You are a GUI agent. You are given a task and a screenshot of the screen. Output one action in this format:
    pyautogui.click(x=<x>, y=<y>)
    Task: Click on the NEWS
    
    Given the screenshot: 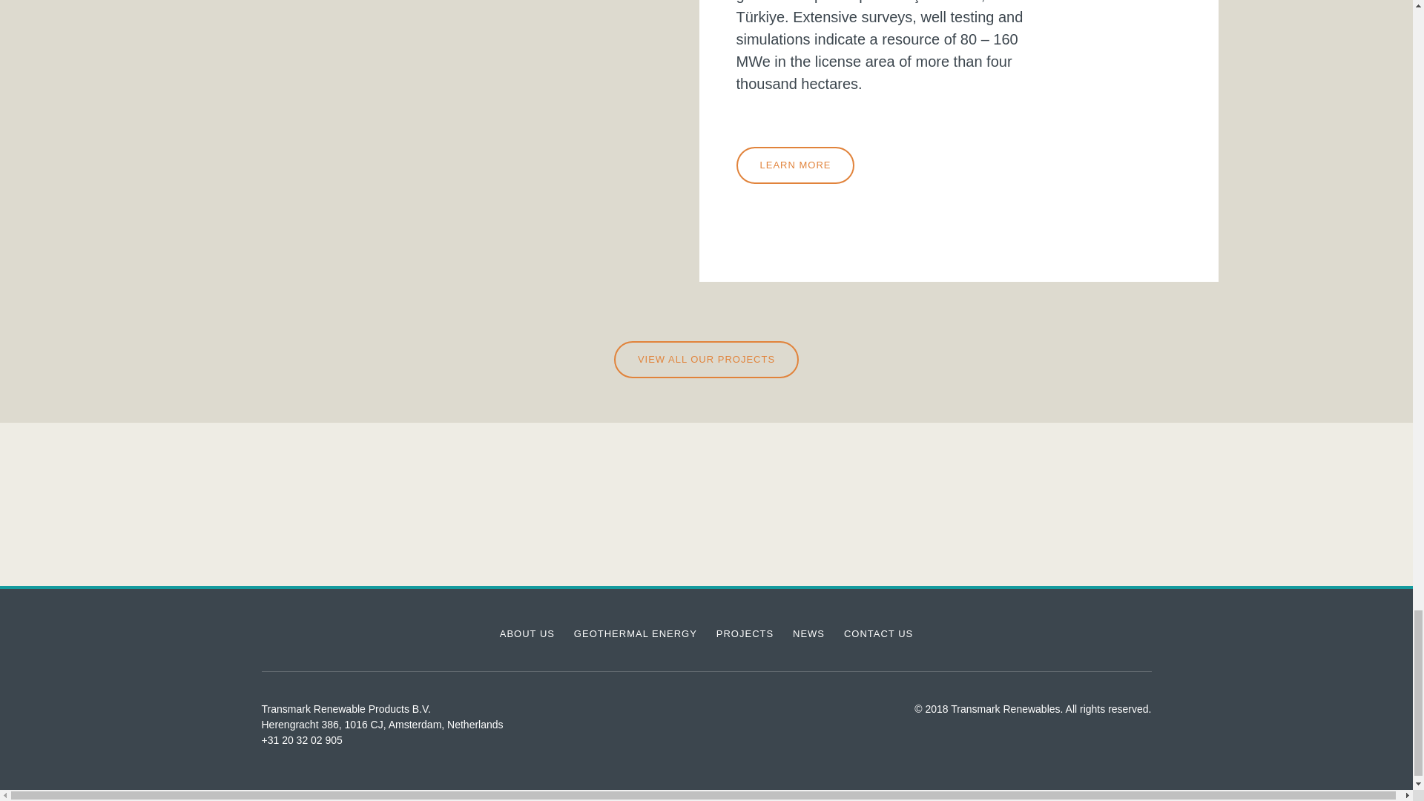 What is the action you would take?
    pyautogui.click(x=808, y=633)
    